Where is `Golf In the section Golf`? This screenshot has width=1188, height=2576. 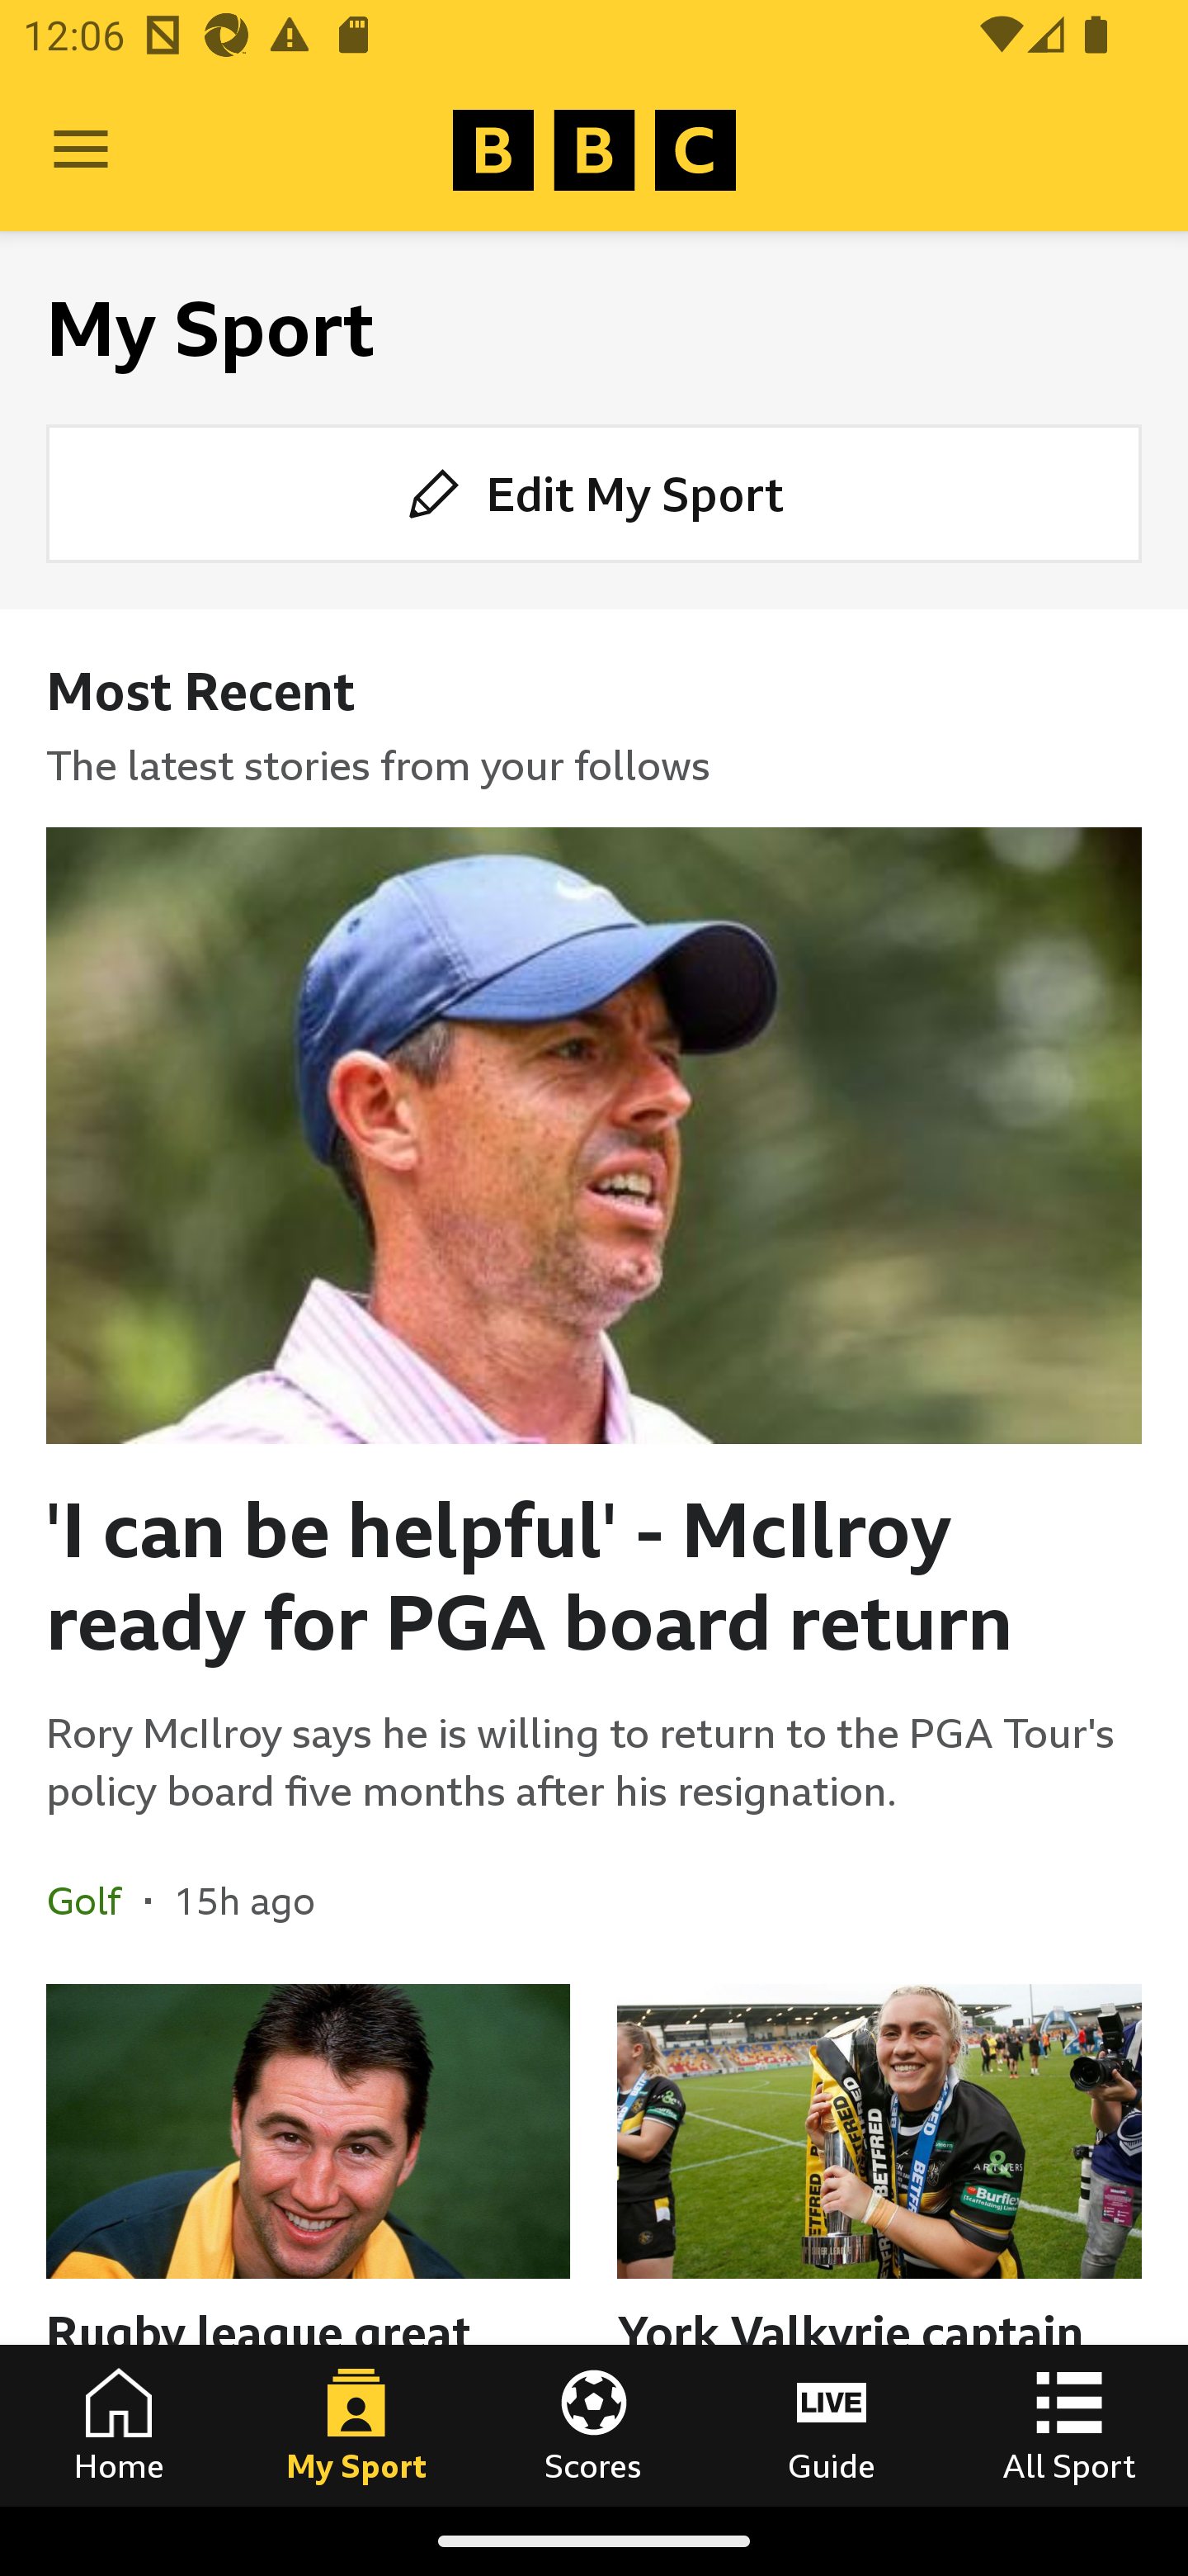
Golf In the section Golf is located at coordinates (96, 1899).